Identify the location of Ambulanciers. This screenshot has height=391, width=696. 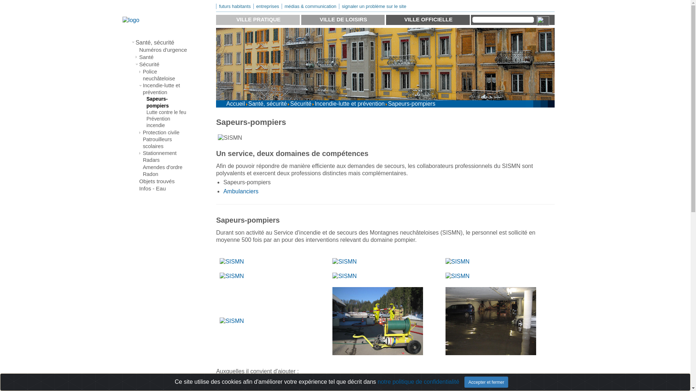
(241, 191).